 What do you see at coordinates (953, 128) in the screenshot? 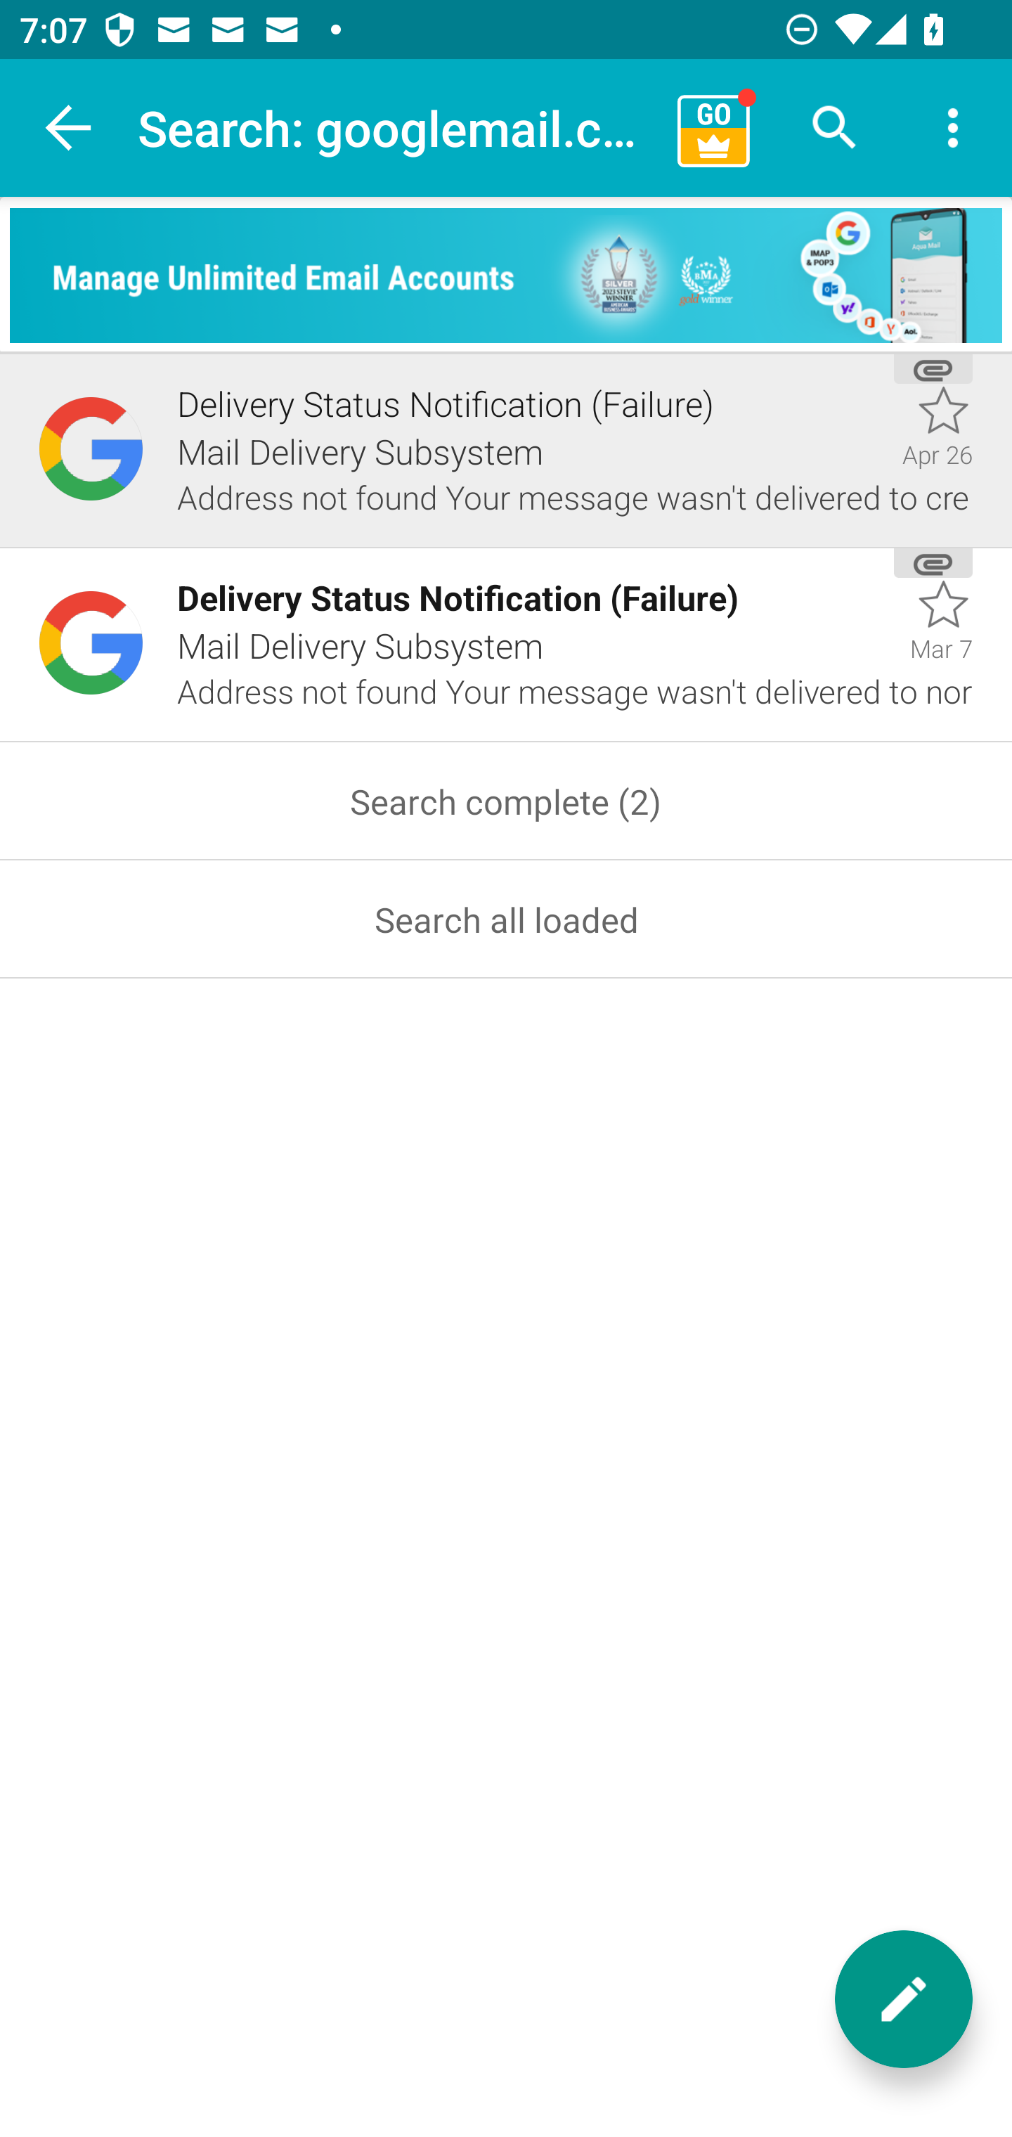
I see `More options` at bounding box center [953, 128].